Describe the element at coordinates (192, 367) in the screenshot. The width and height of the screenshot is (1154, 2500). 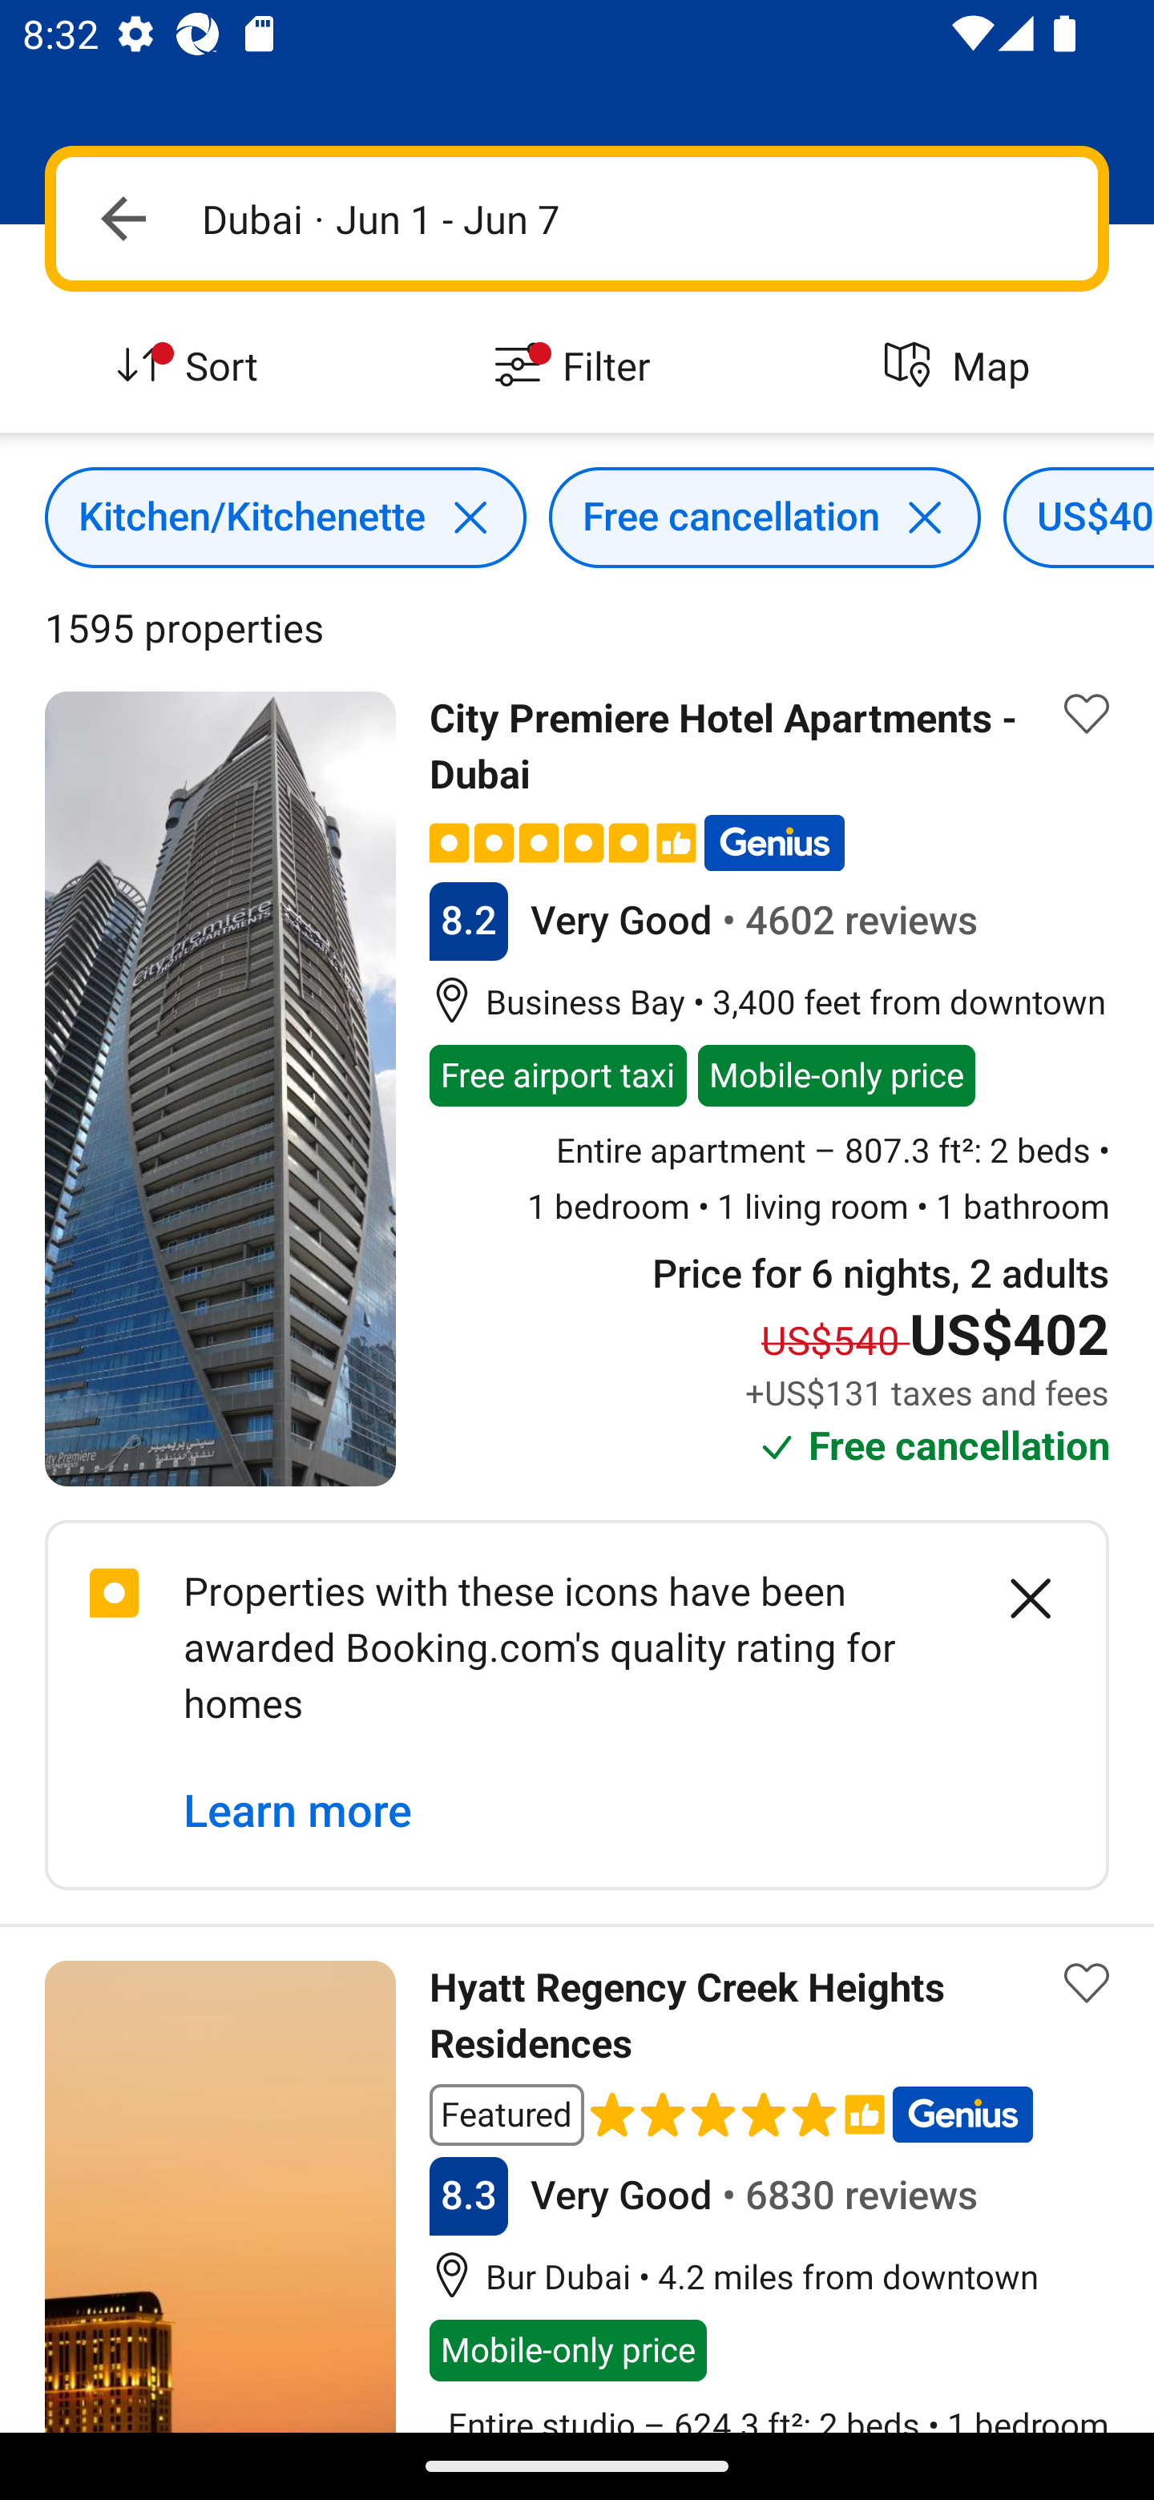
I see `Sort` at that location.